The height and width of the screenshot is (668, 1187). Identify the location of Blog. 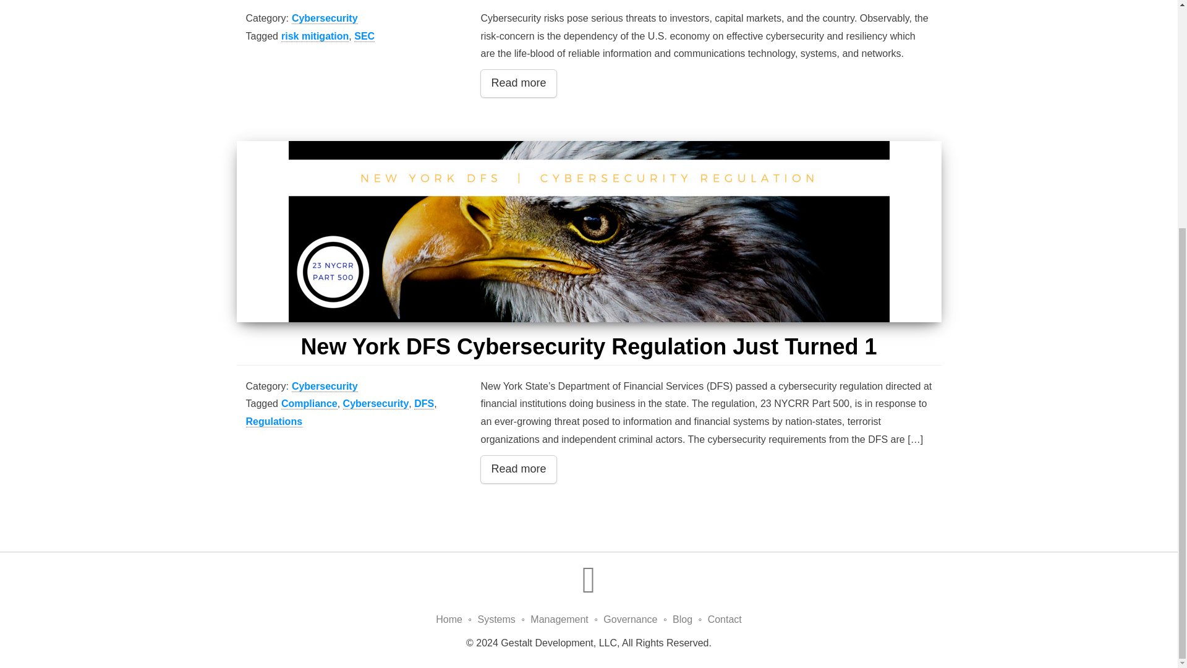
(683, 619).